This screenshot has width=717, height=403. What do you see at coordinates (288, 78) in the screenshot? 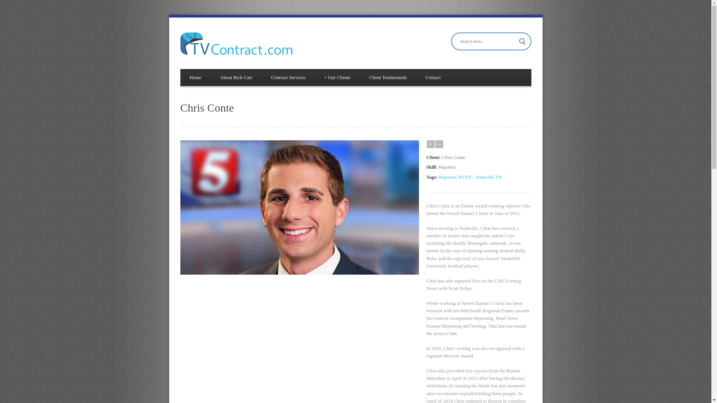
I see `Contract Services` at bounding box center [288, 78].